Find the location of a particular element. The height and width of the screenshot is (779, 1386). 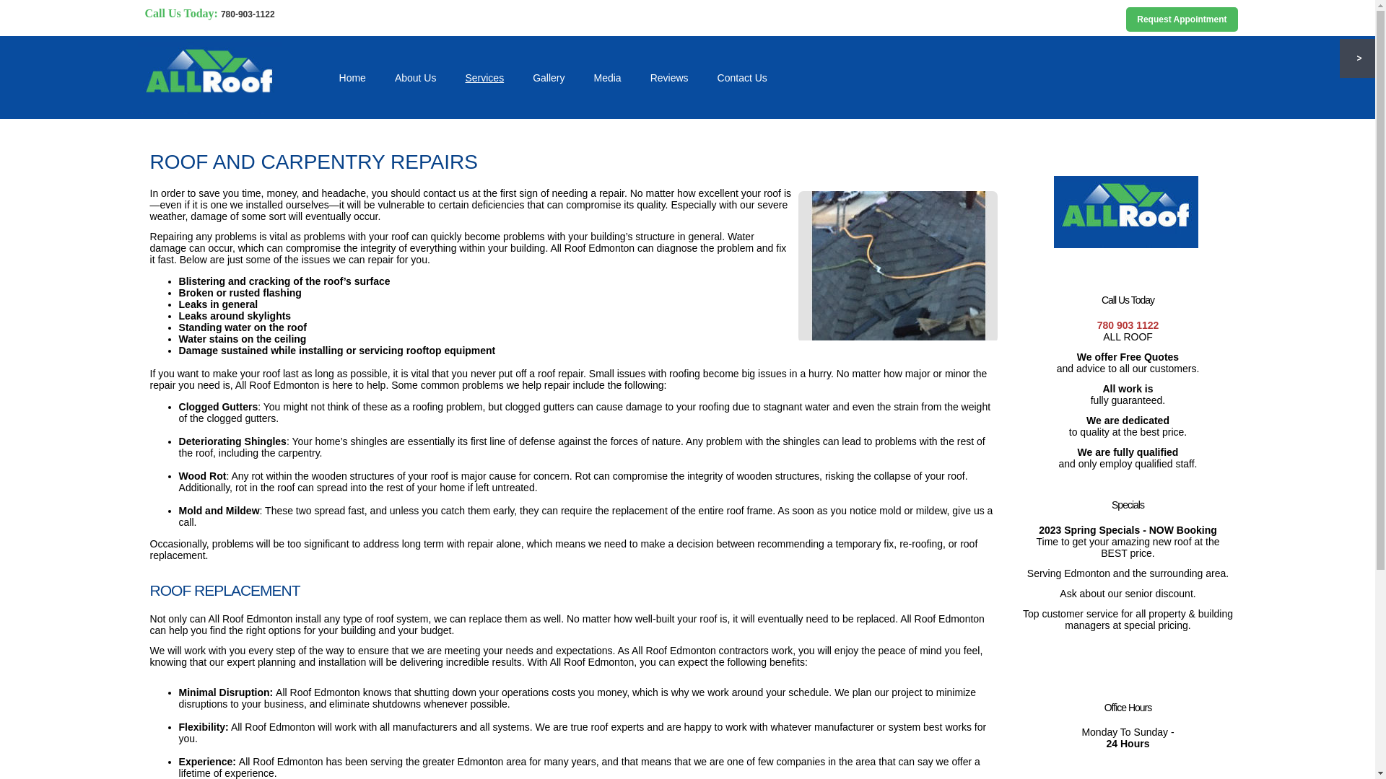

Home is located at coordinates (352, 78).